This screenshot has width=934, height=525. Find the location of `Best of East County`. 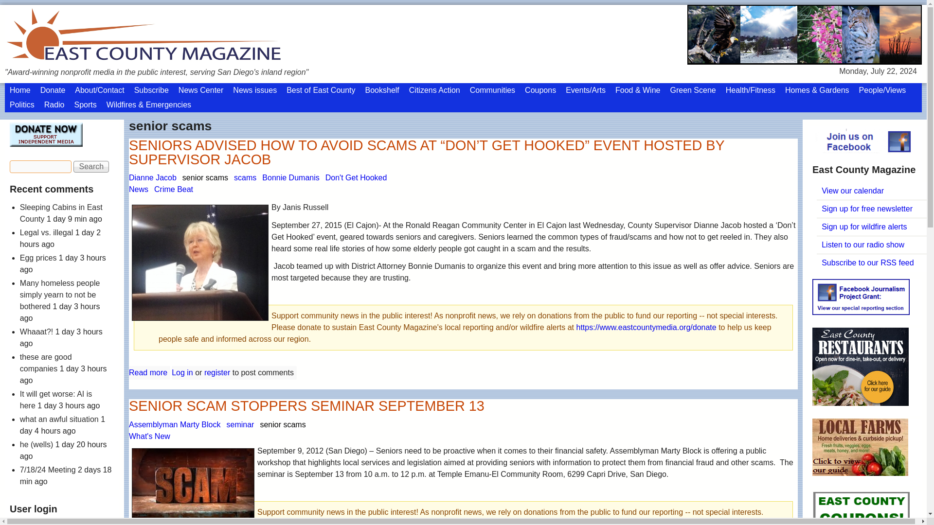

Best of East County is located at coordinates (321, 90).